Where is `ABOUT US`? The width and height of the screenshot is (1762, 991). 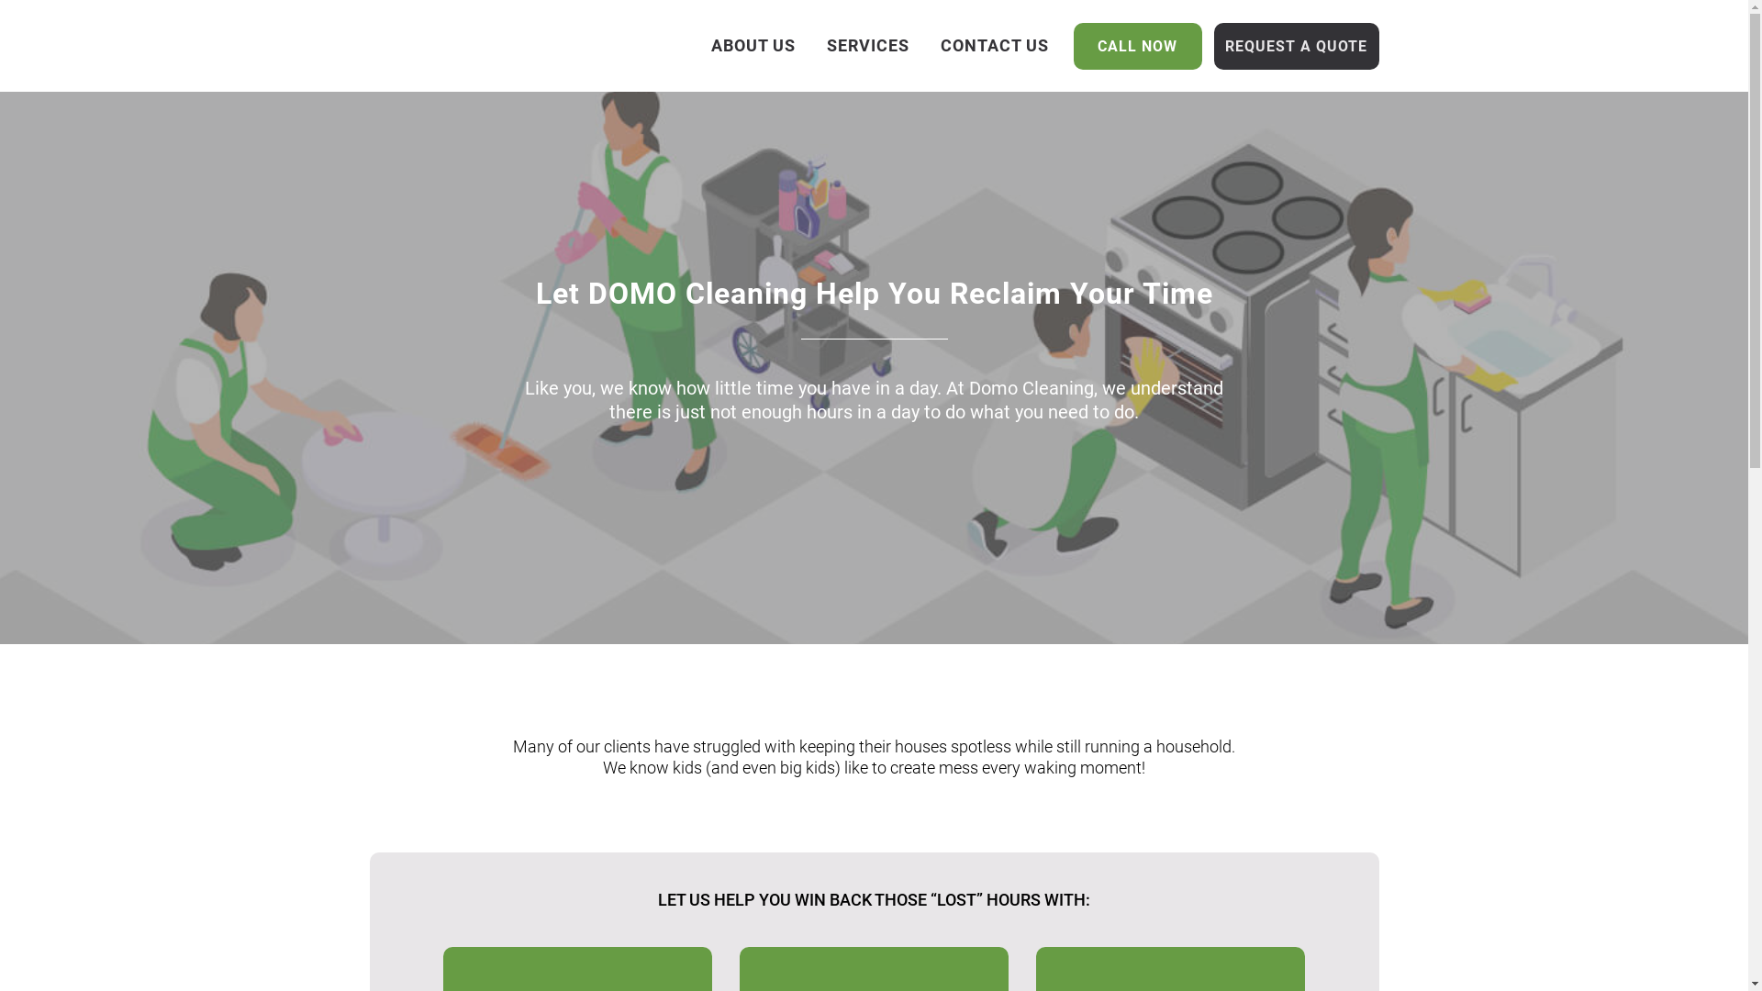
ABOUT US is located at coordinates (753, 46).